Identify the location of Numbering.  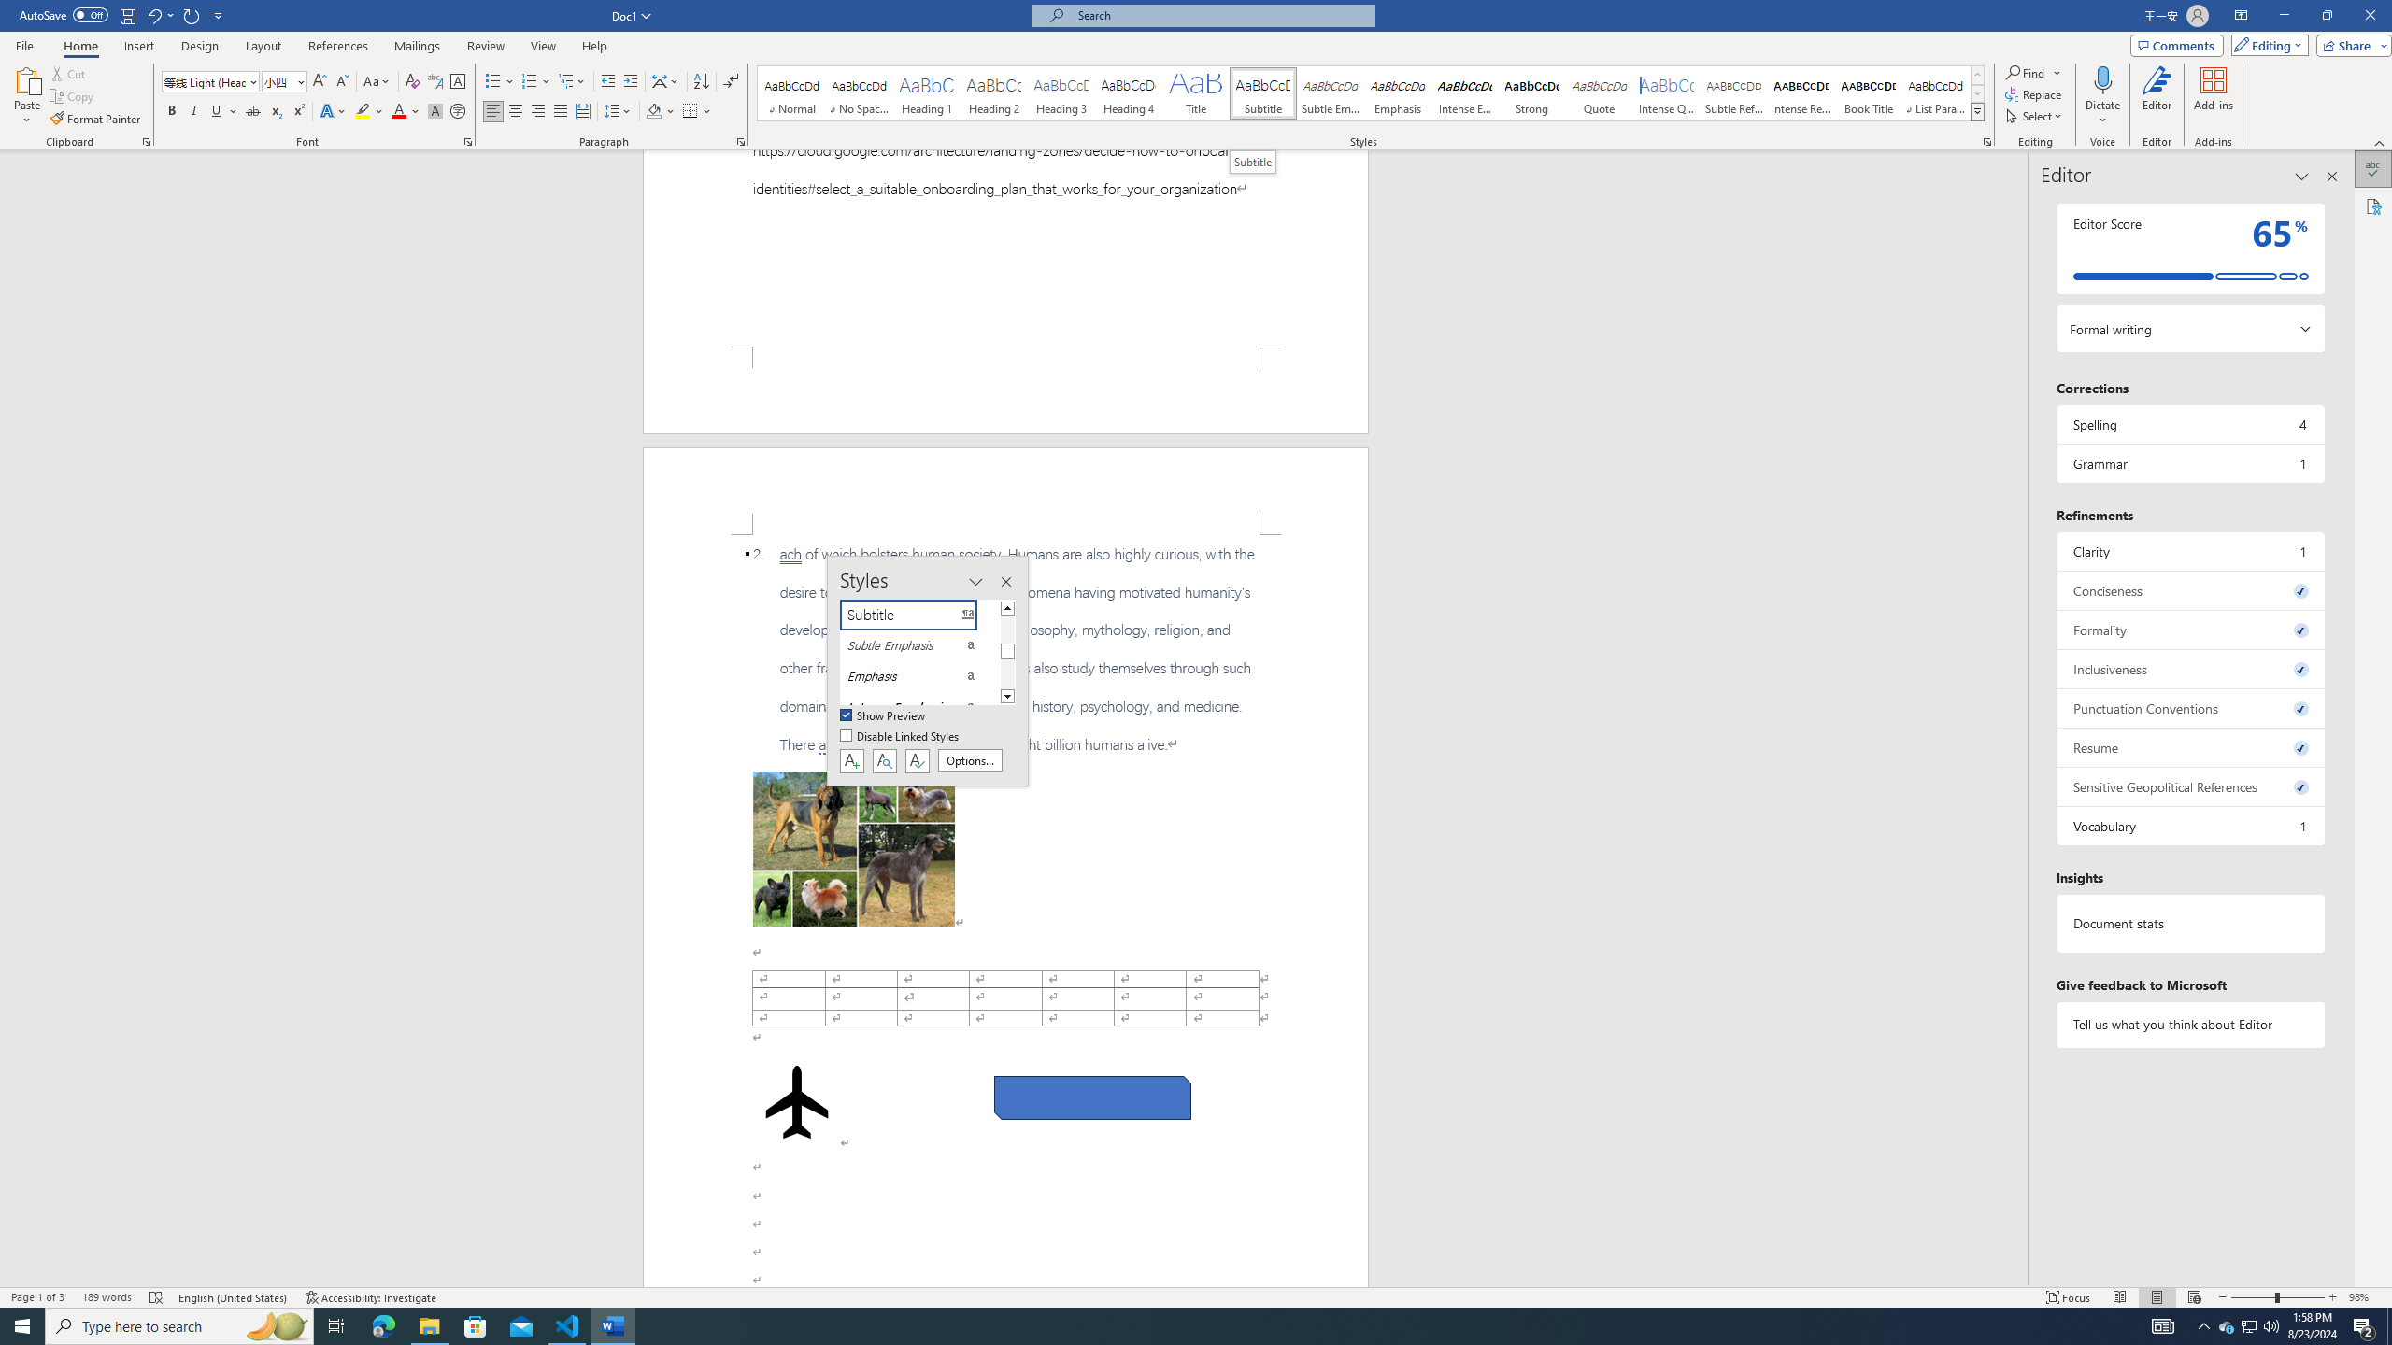
(536, 82).